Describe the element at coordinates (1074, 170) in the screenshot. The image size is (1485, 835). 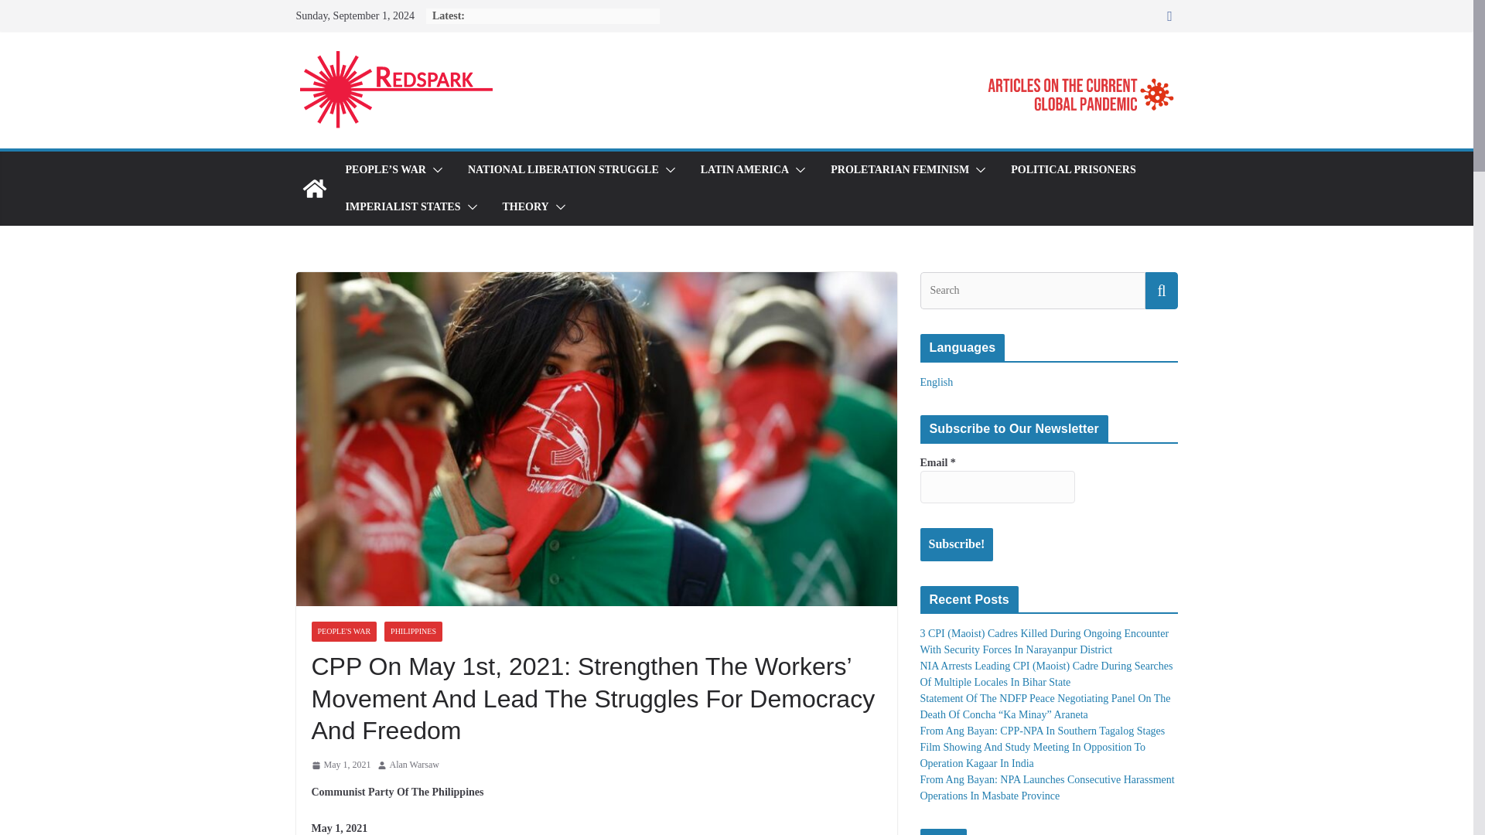
I see `POLITICAL PRISONERS` at that location.